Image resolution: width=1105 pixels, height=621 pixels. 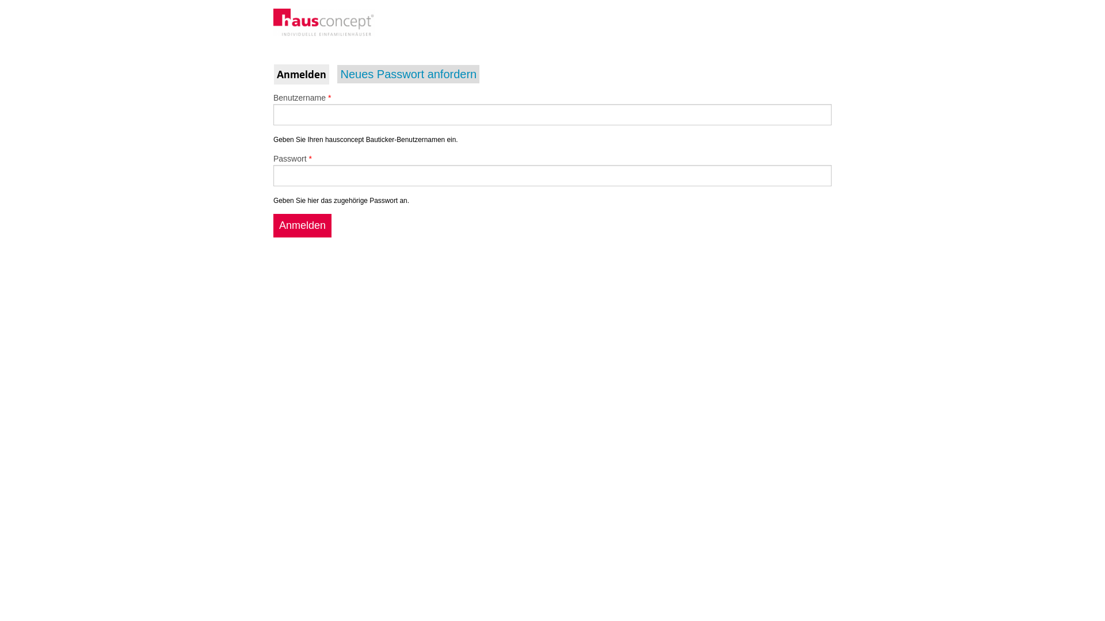 I want to click on Startseite, so click(x=324, y=22).